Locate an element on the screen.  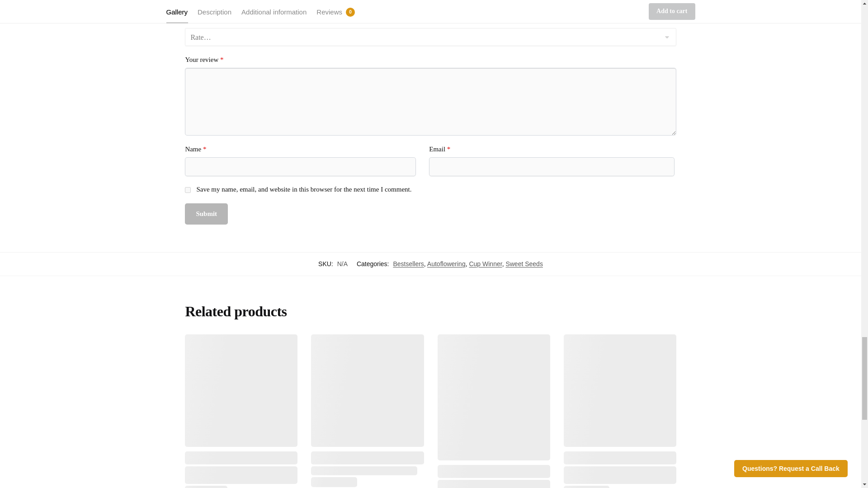
yes is located at coordinates (188, 190).